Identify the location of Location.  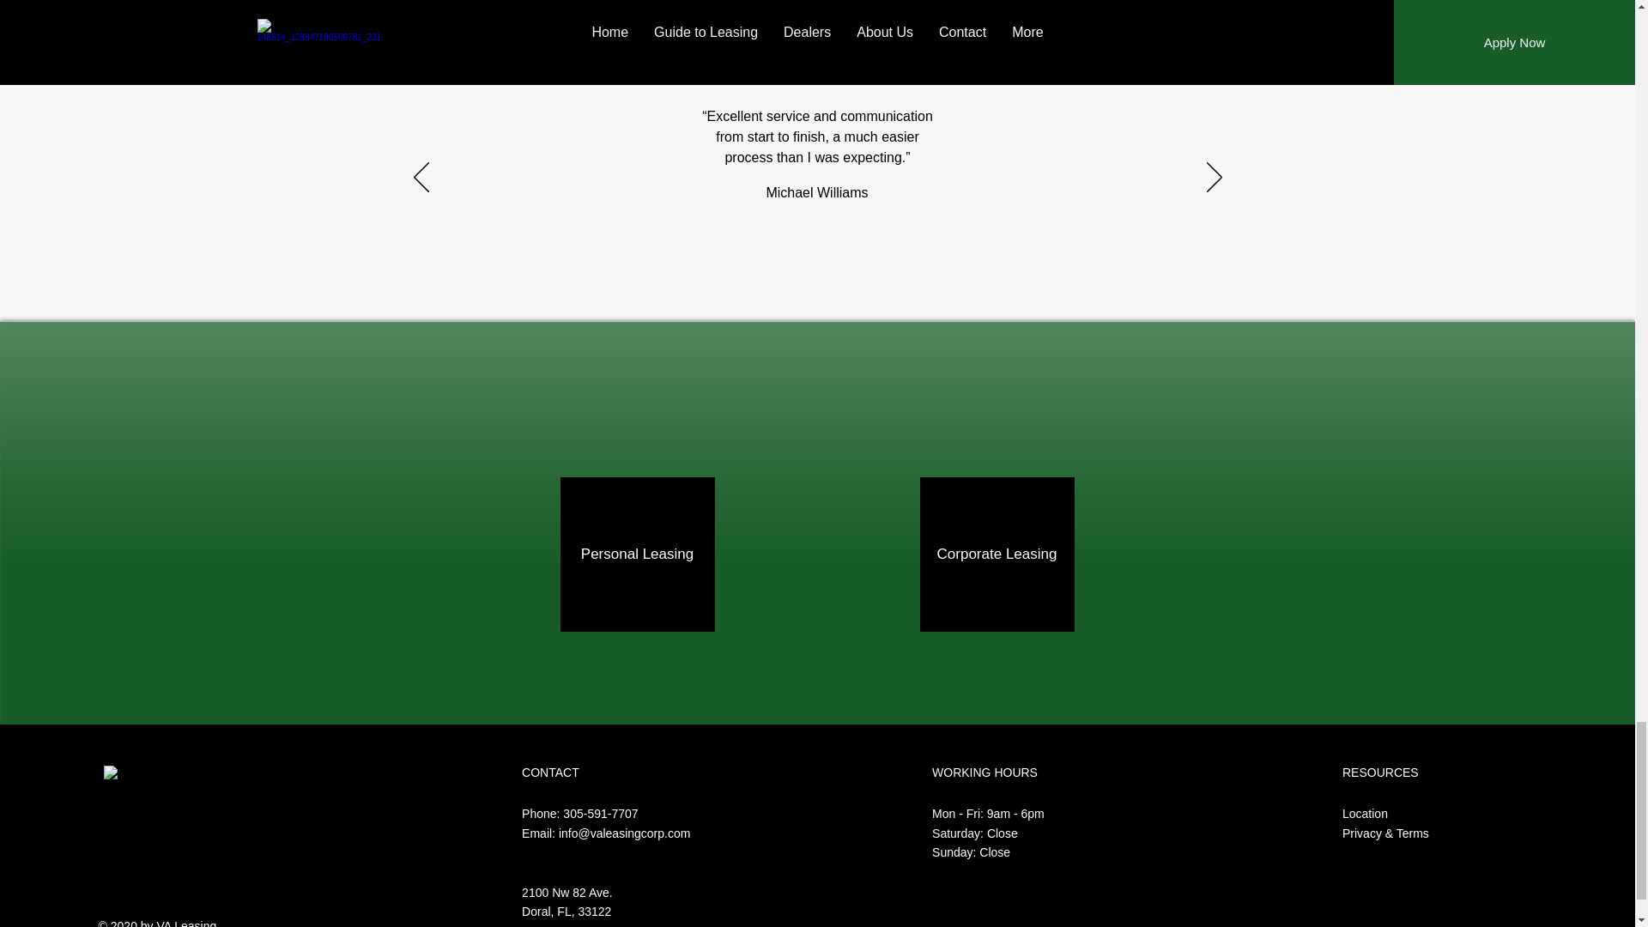
(1365, 813).